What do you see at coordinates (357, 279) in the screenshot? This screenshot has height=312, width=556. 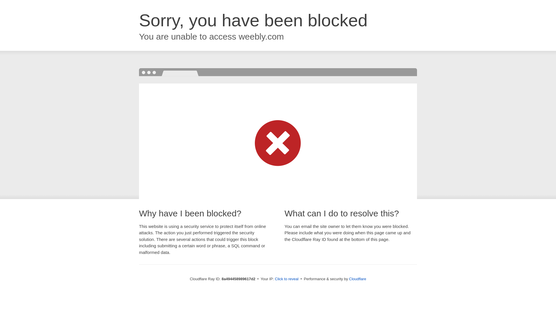 I see `Cloudflare` at bounding box center [357, 279].